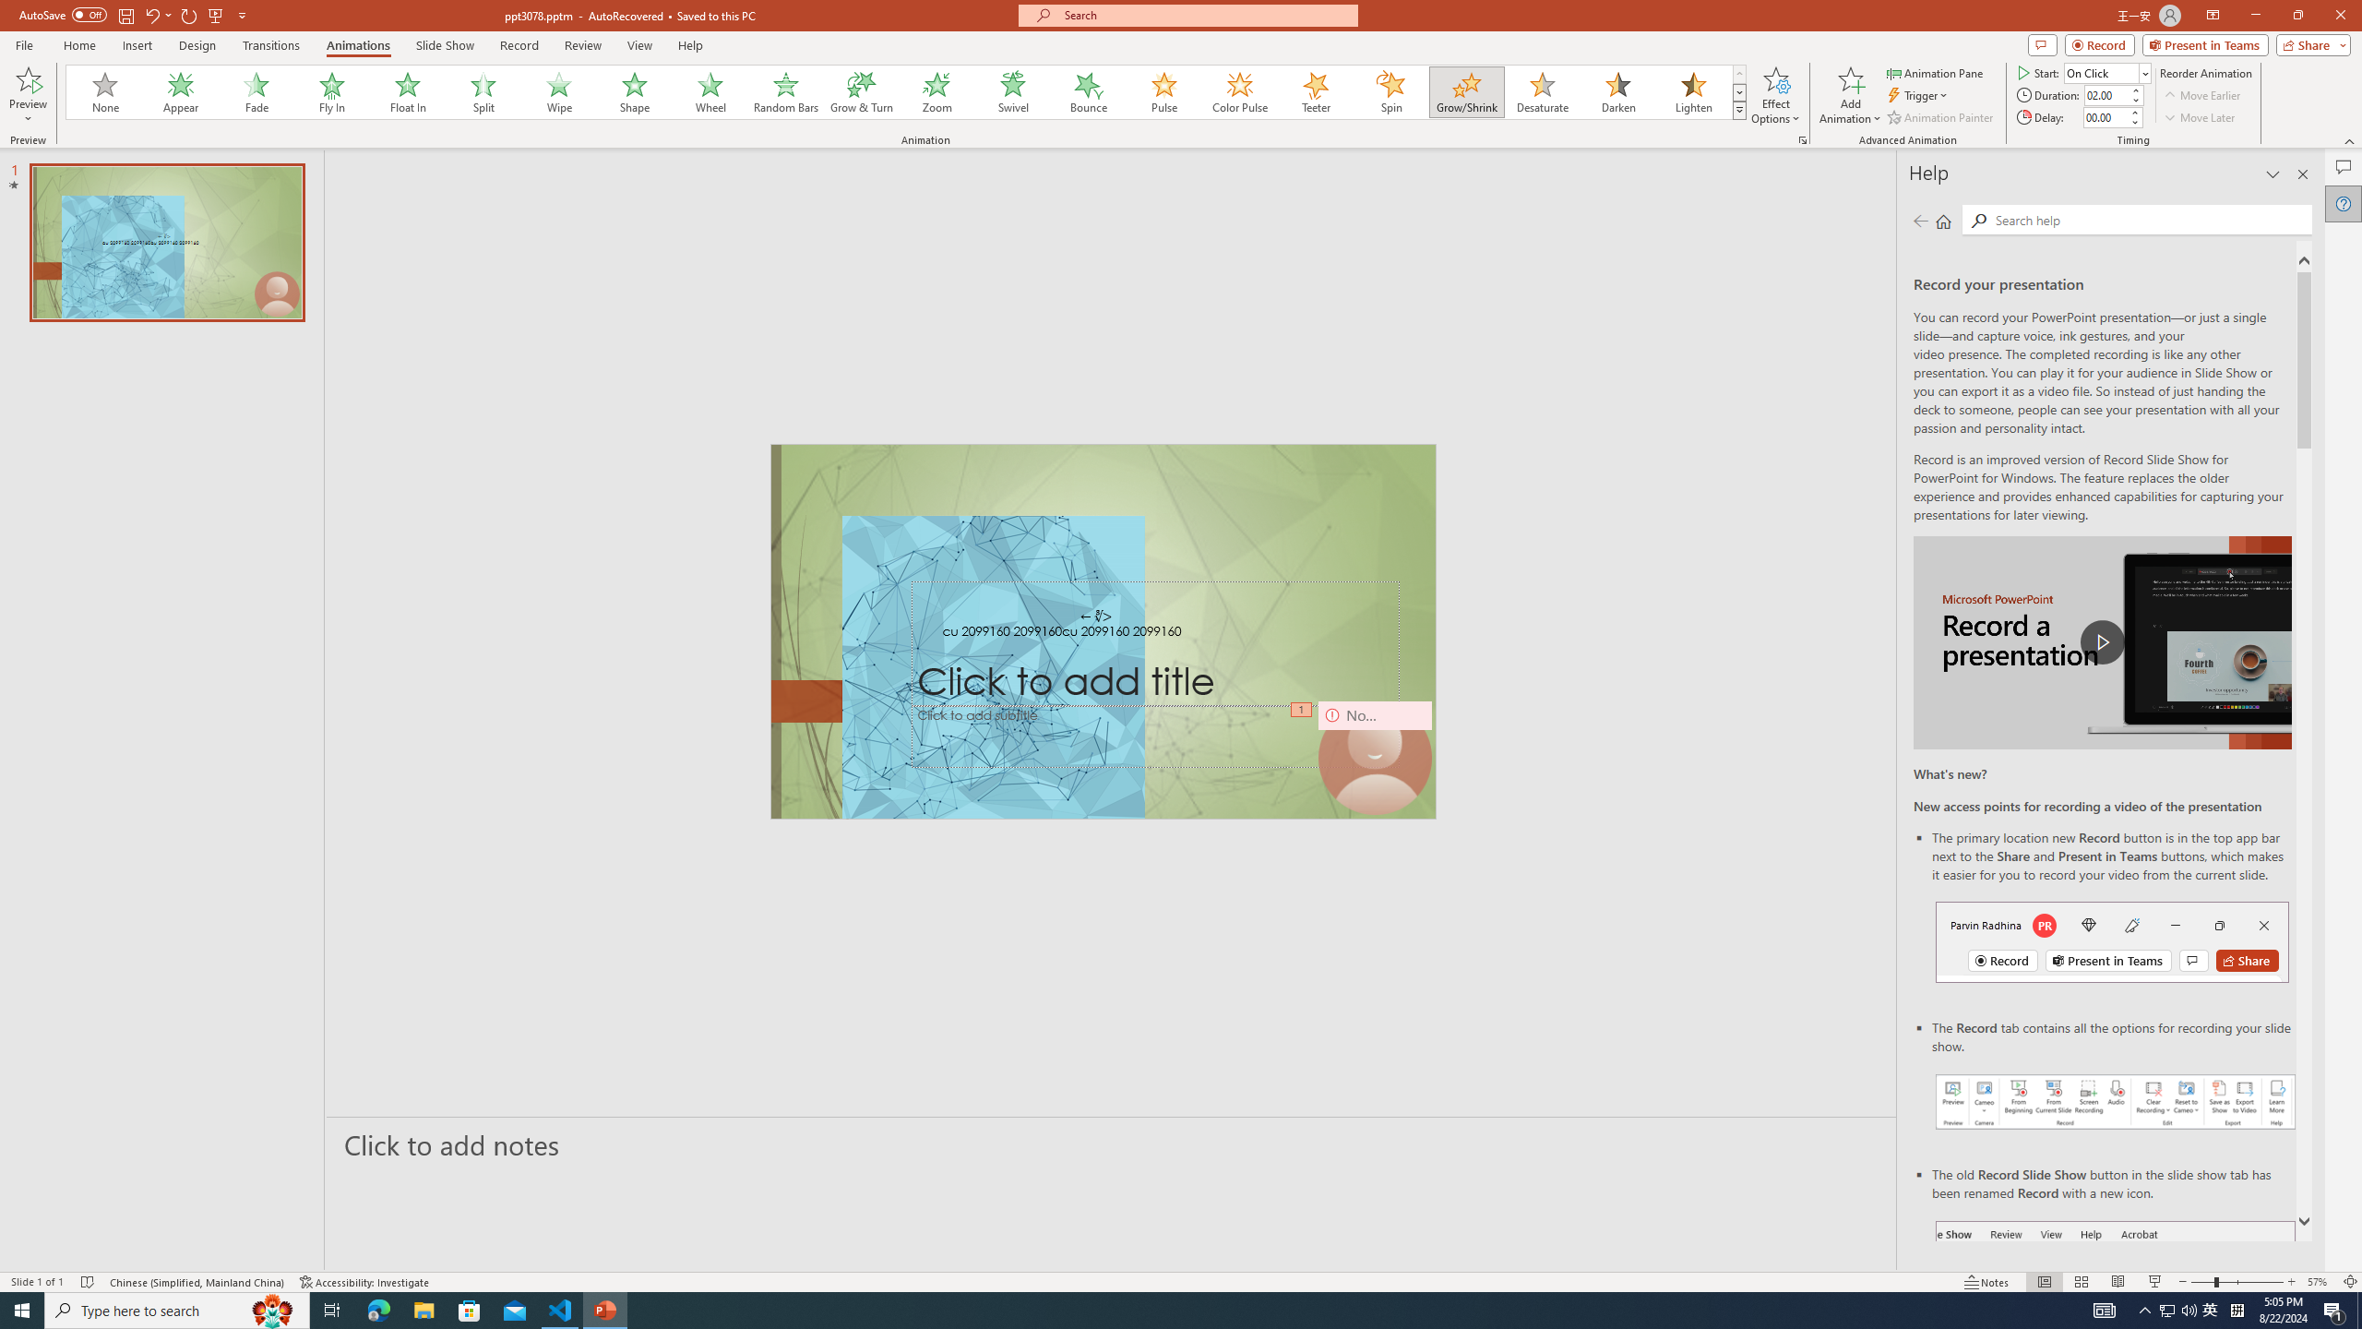 The height and width of the screenshot is (1329, 2362). I want to click on Teeter, so click(1315, 92).